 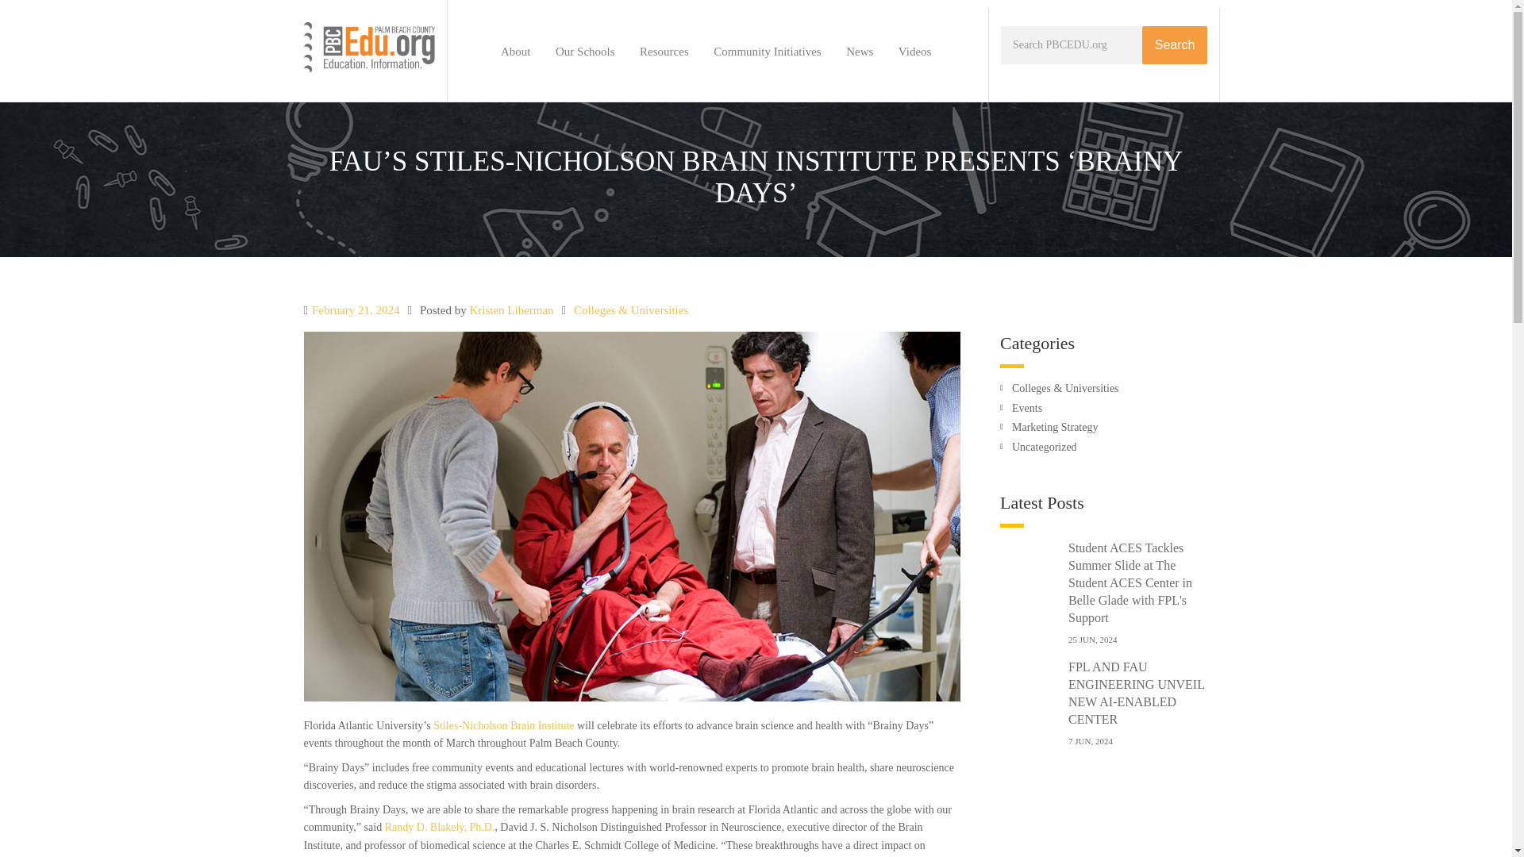 What do you see at coordinates (767, 51) in the screenshot?
I see `Community Initiatives` at bounding box center [767, 51].